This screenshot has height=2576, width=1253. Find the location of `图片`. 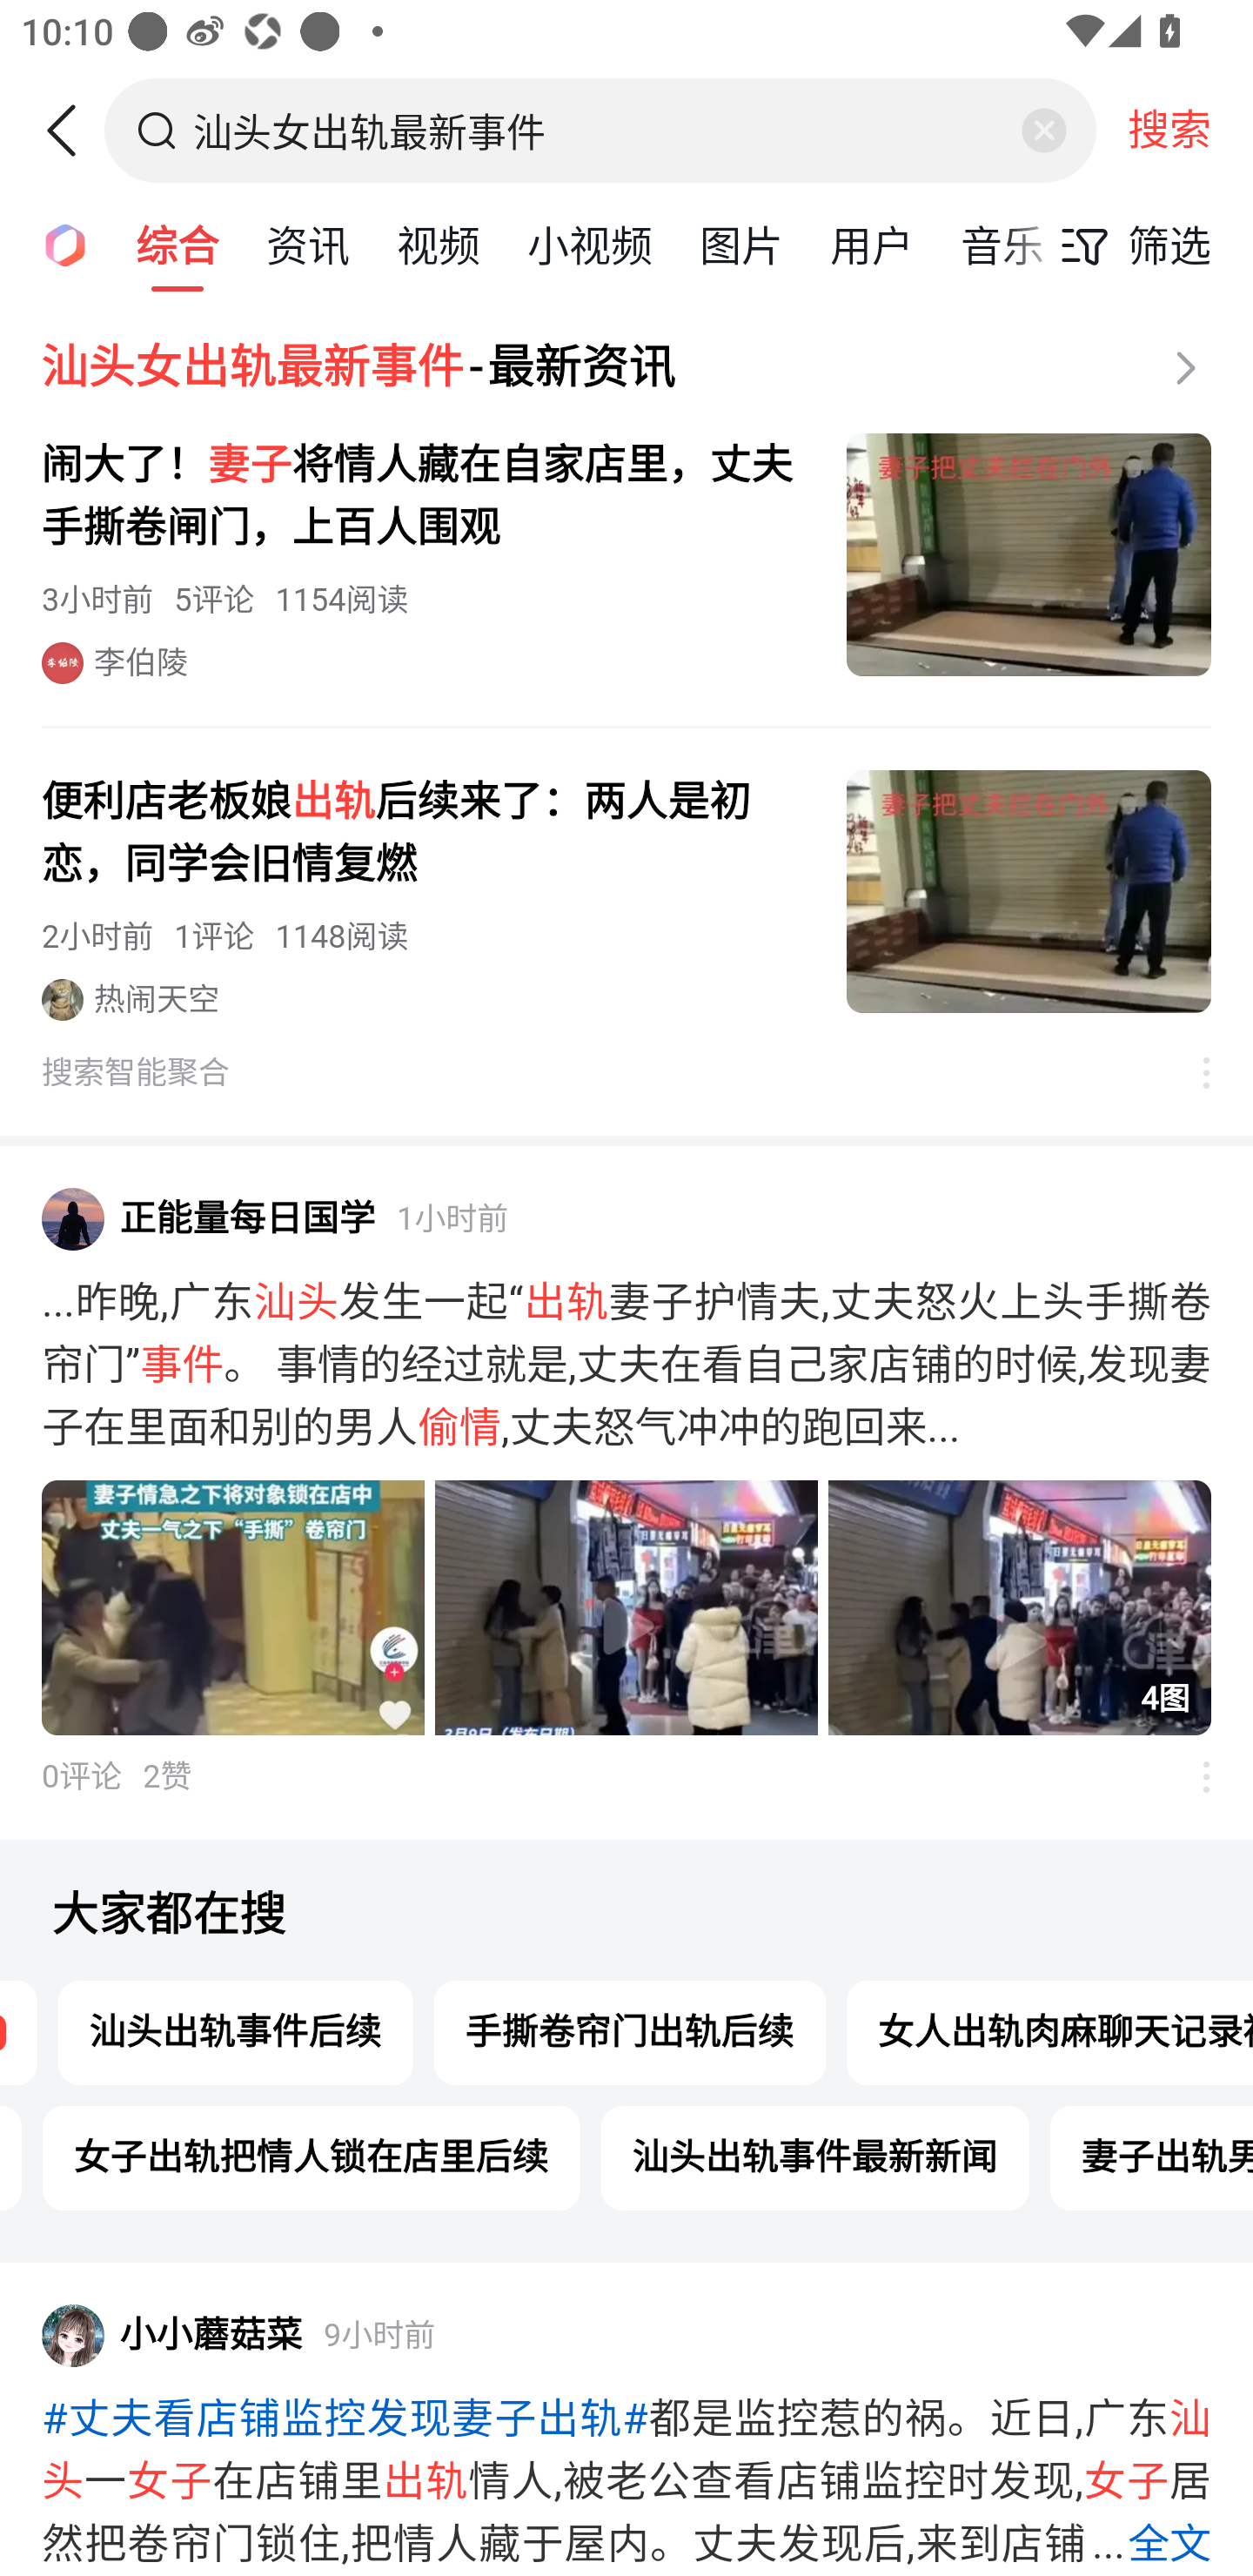

图片 is located at coordinates (741, 244).